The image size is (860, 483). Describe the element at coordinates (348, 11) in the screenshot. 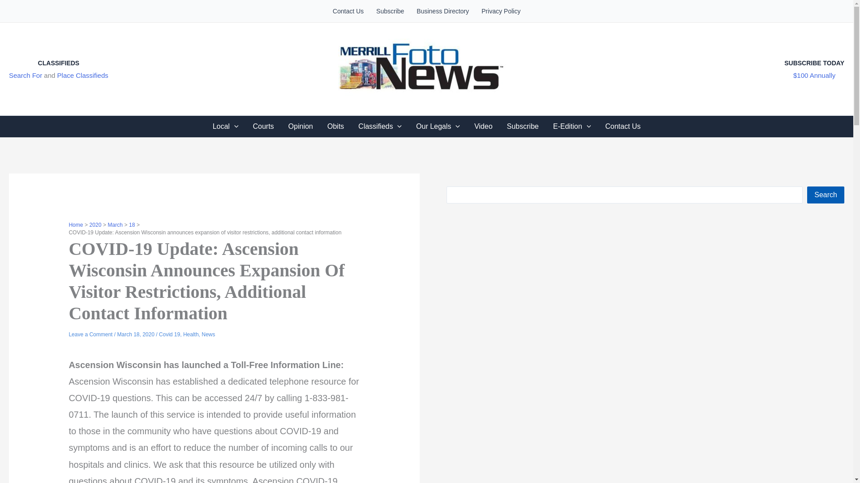

I see `Contact Us` at that location.